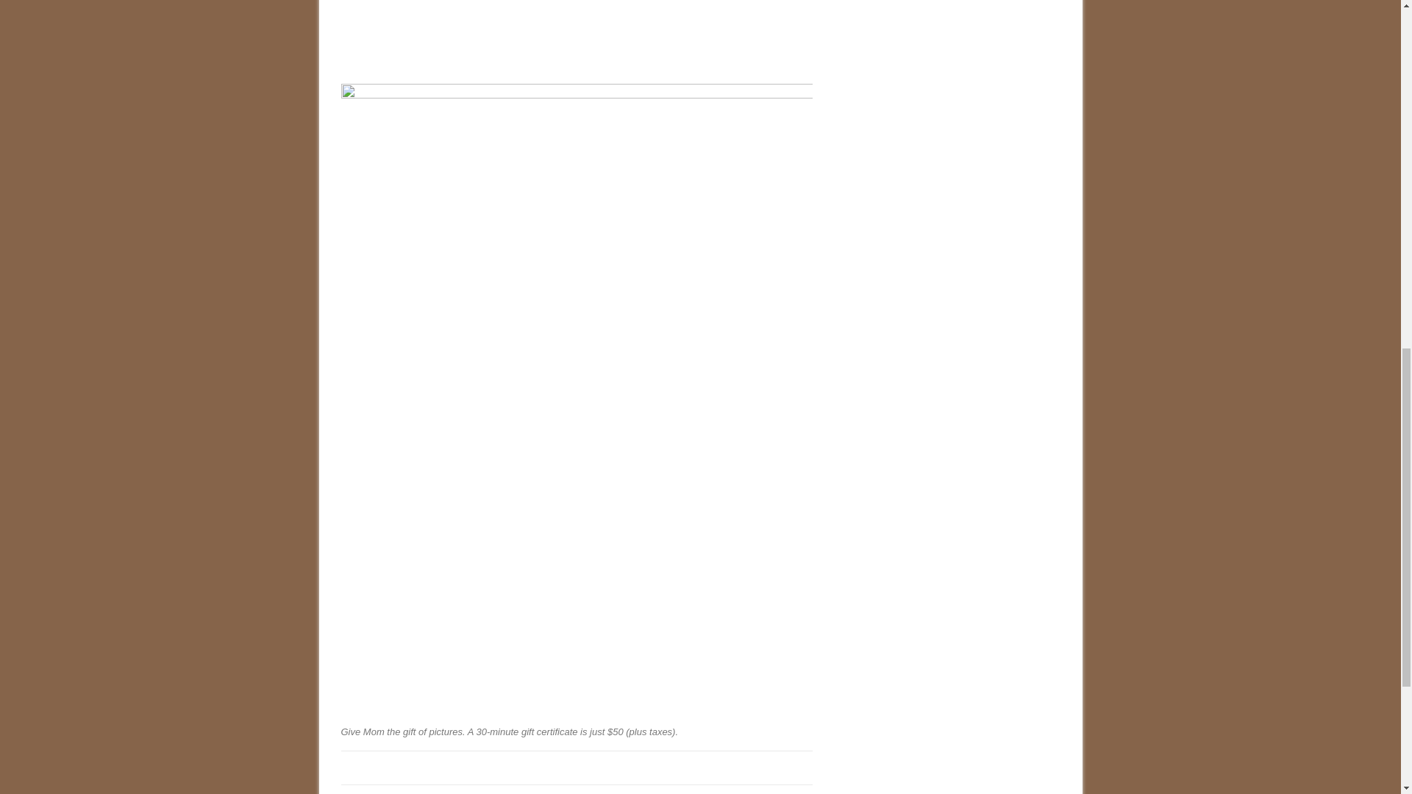 The image size is (1412, 794). Describe the element at coordinates (469, 793) in the screenshot. I see `May 3, 2017` at that location.